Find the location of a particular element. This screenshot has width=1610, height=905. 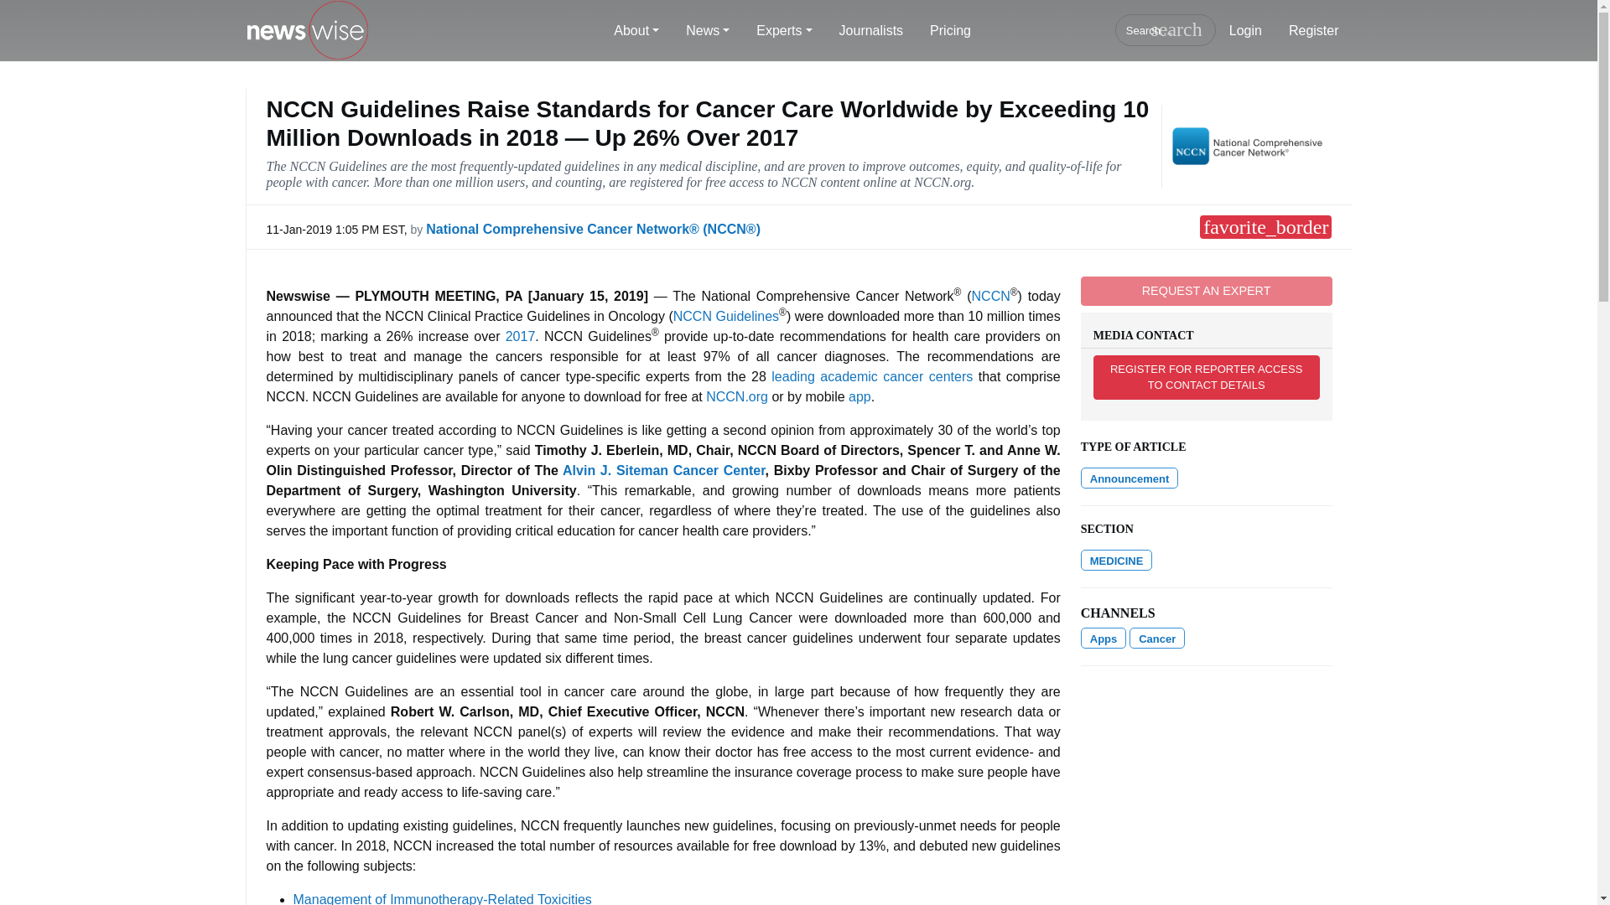

Show all articles in this channel is located at coordinates (1116, 560).